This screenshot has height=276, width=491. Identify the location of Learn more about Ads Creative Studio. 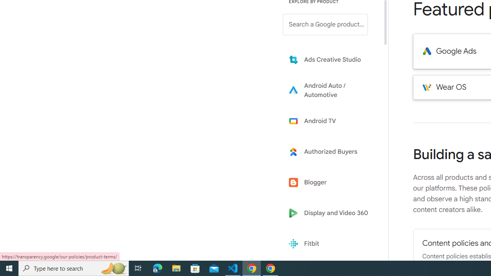
(331, 59).